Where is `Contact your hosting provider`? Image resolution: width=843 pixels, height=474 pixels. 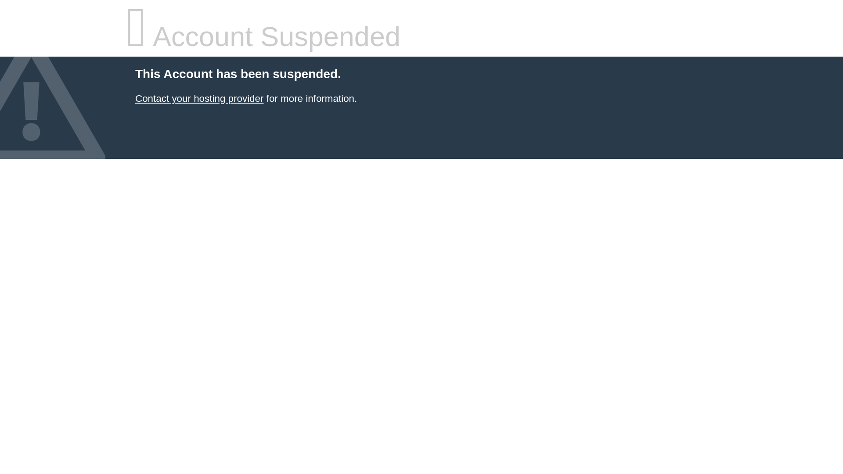 Contact your hosting provider is located at coordinates (199, 98).